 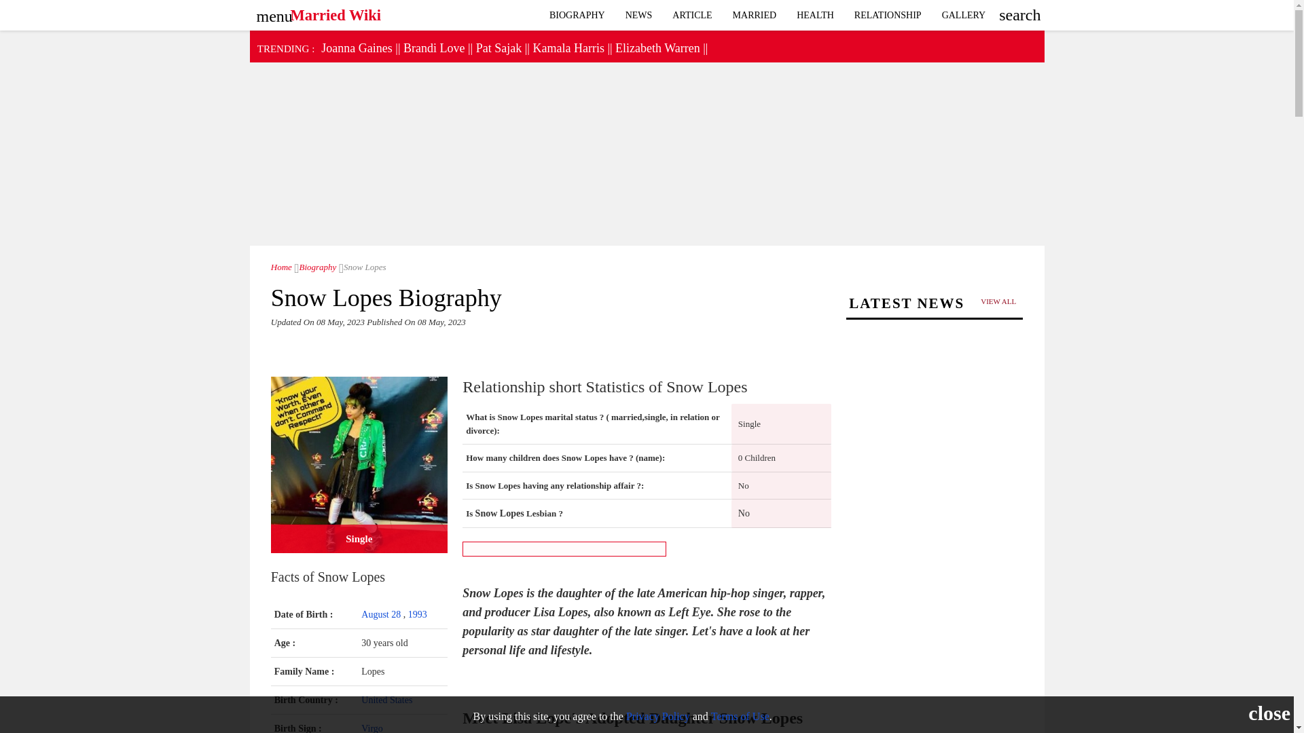 I want to click on Lifestyle, so click(x=815, y=15).